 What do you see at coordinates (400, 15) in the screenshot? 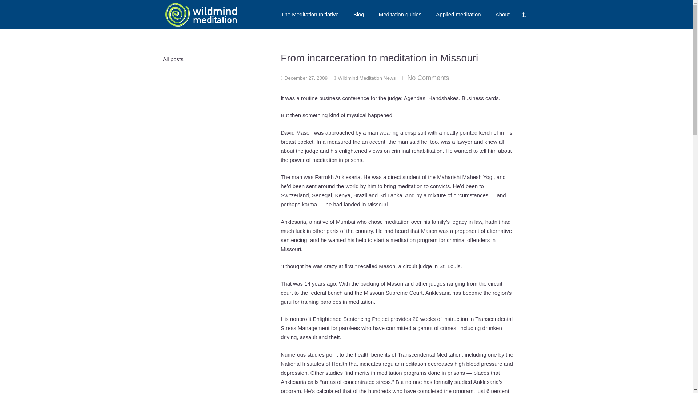
I see `Meditation guides` at bounding box center [400, 15].